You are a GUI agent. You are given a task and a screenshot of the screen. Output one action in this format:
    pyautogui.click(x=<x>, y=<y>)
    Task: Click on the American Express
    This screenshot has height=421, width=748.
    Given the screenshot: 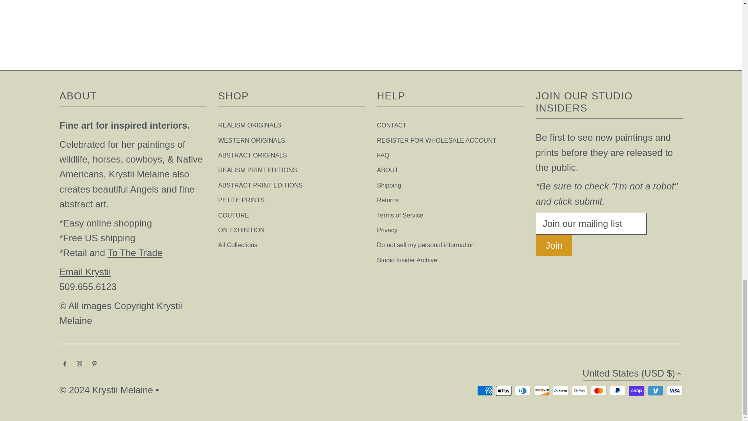 What is the action you would take?
    pyautogui.click(x=485, y=391)
    